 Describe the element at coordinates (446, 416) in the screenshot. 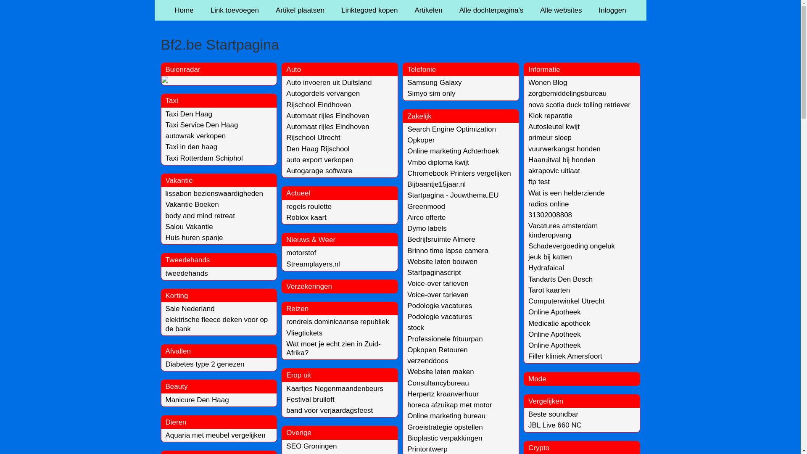

I see `Online marketing bureau` at that location.